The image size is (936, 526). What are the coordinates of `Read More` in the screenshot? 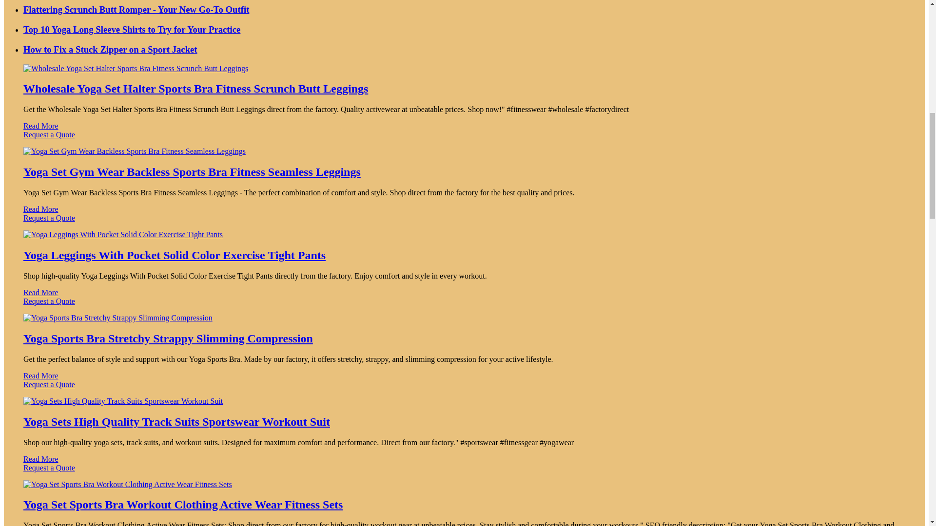 It's located at (41, 292).